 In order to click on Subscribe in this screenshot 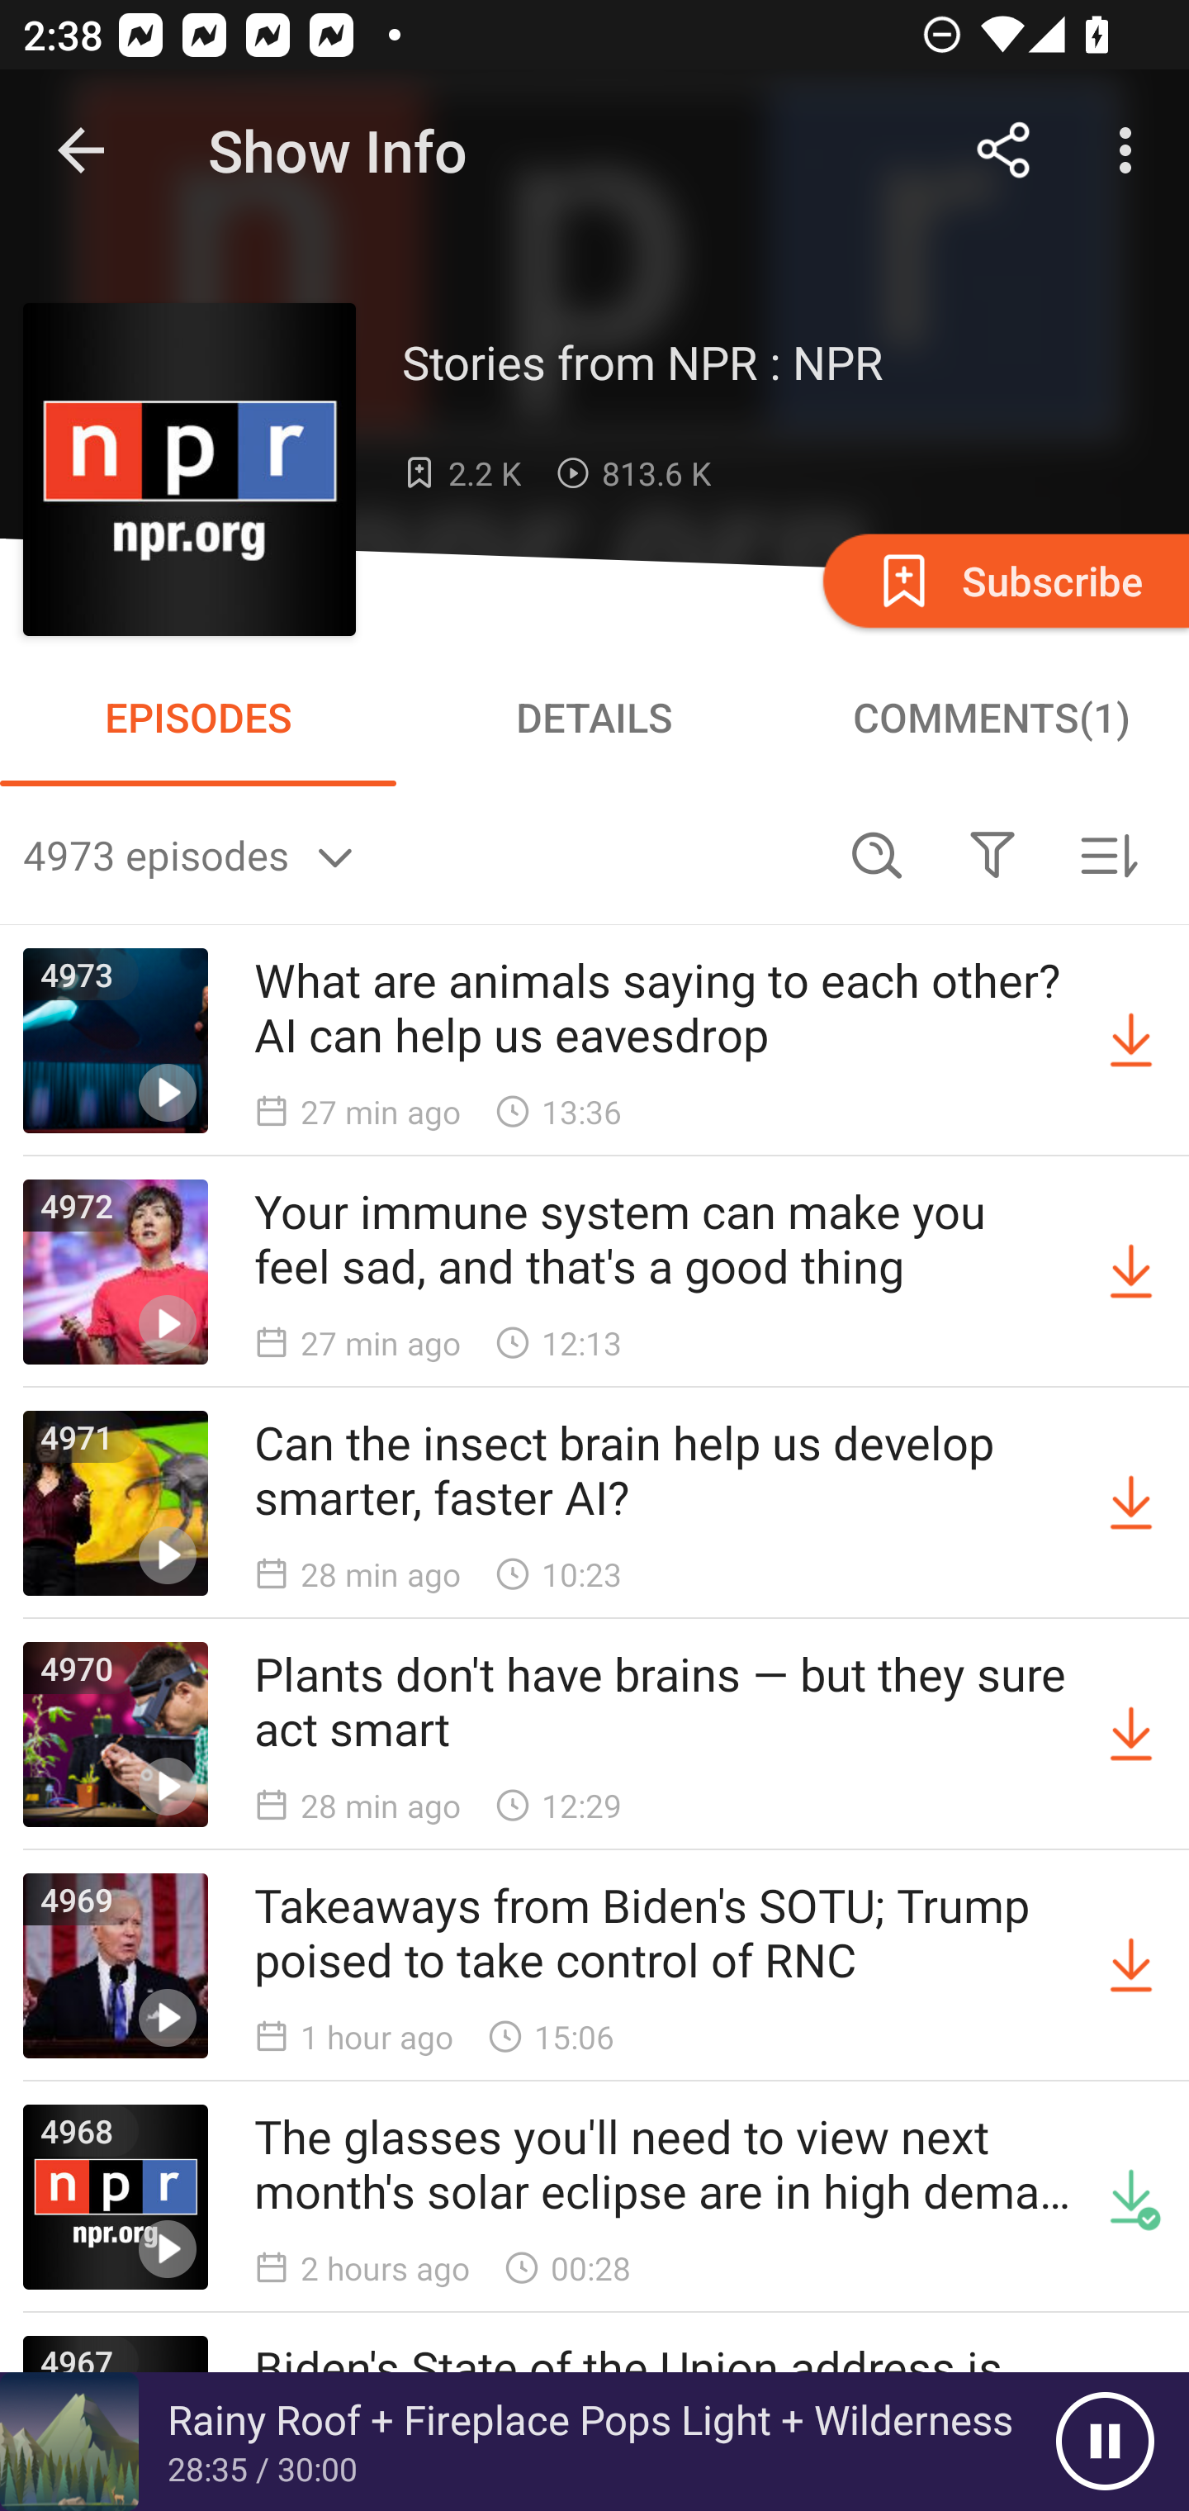, I will do `click(1003, 580)`.